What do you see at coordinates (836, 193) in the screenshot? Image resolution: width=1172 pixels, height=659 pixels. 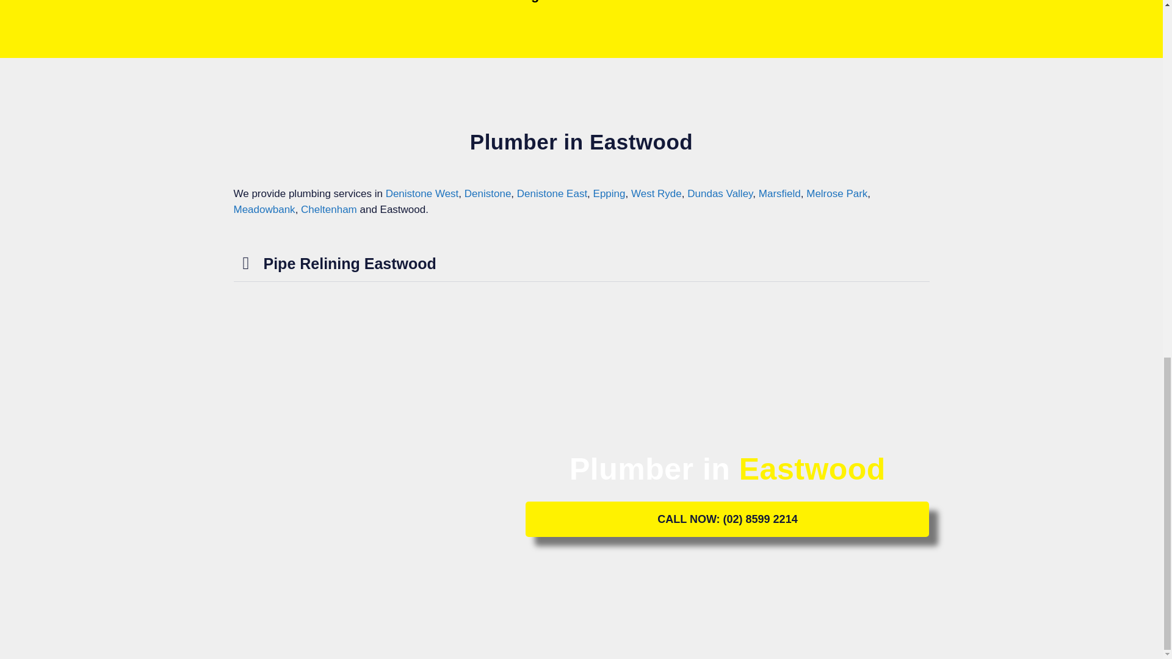 I see `Melrose Park` at bounding box center [836, 193].